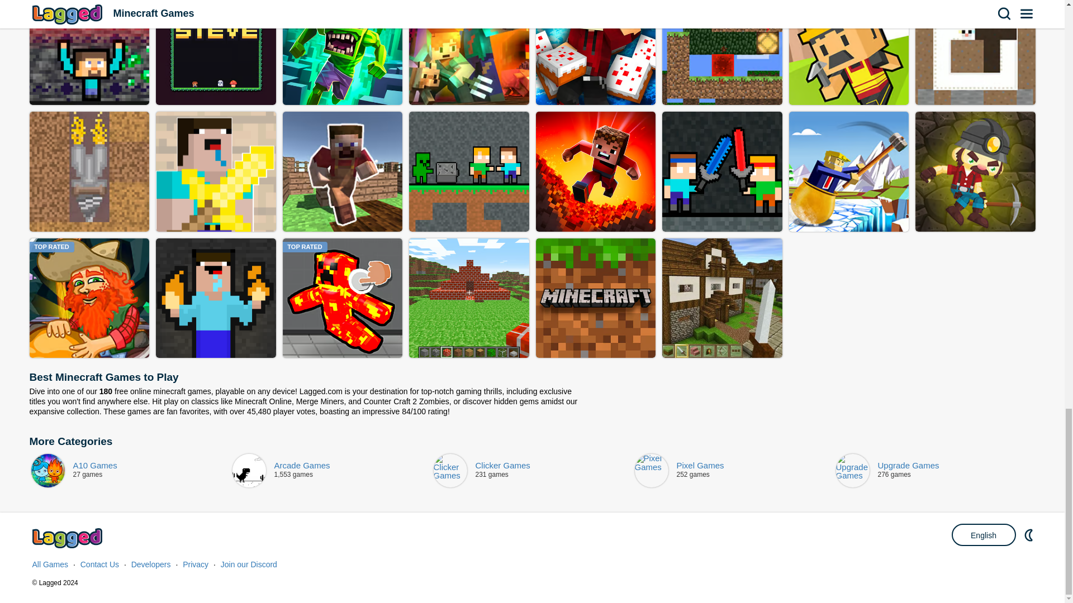 The image size is (1073, 603). What do you see at coordinates (68, 538) in the screenshot?
I see `Lagged.com` at bounding box center [68, 538].